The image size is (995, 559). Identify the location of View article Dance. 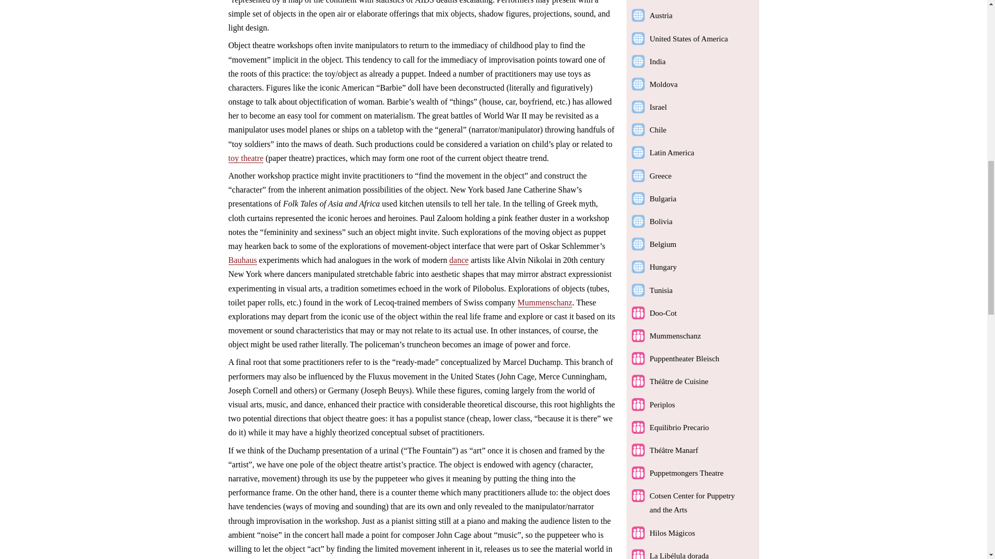
(459, 260).